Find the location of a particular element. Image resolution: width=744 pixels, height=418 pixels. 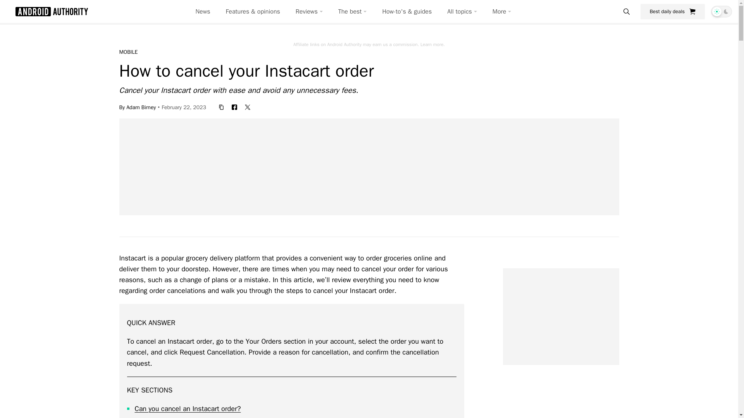

Learn more. is located at coordinates (432, 44).